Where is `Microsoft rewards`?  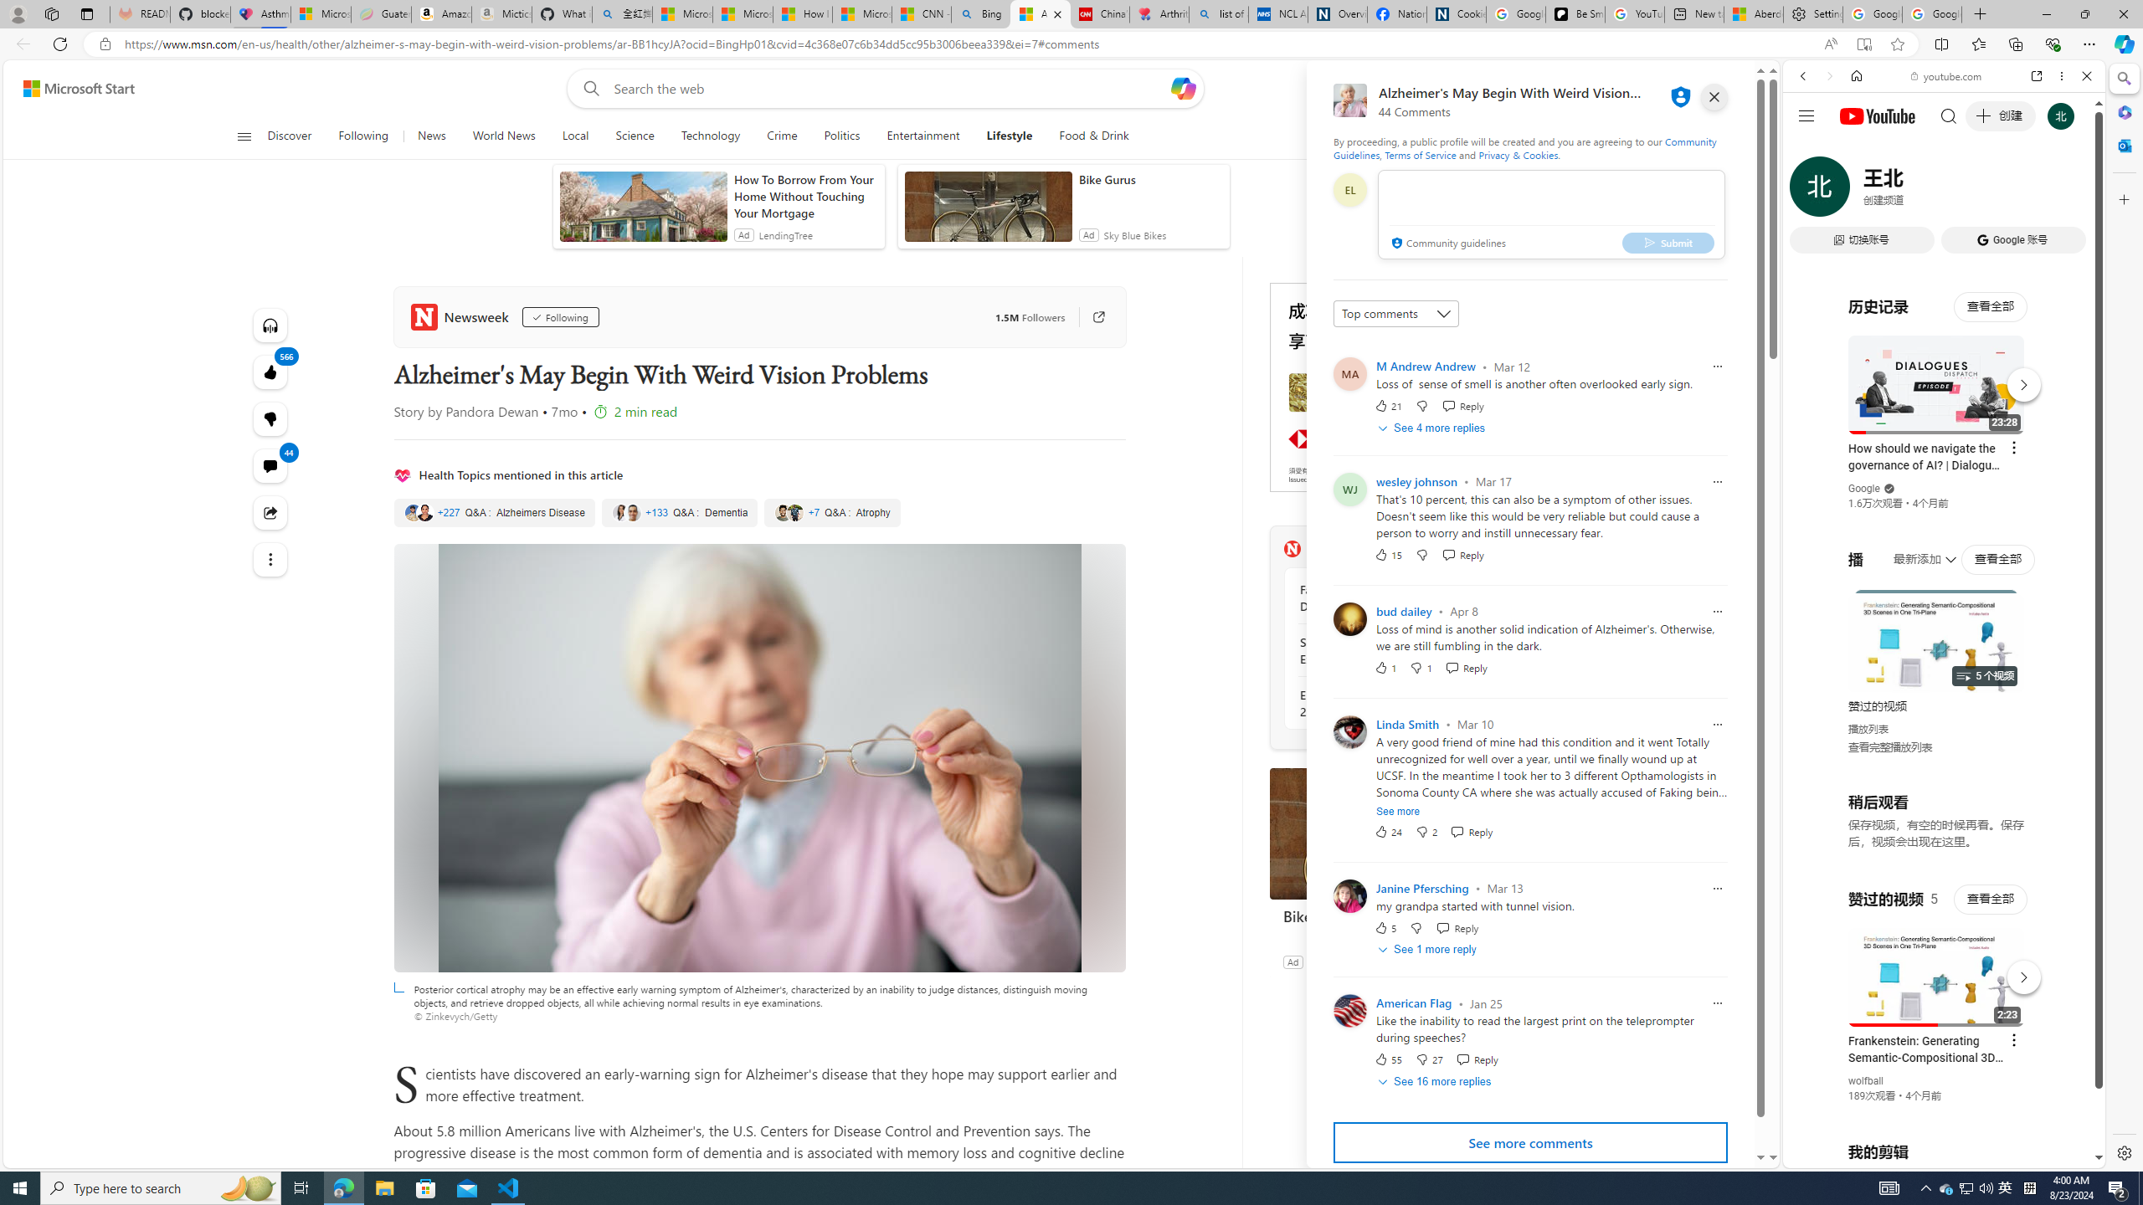
Microsoft rewards is located at coordinates (1662, 89).